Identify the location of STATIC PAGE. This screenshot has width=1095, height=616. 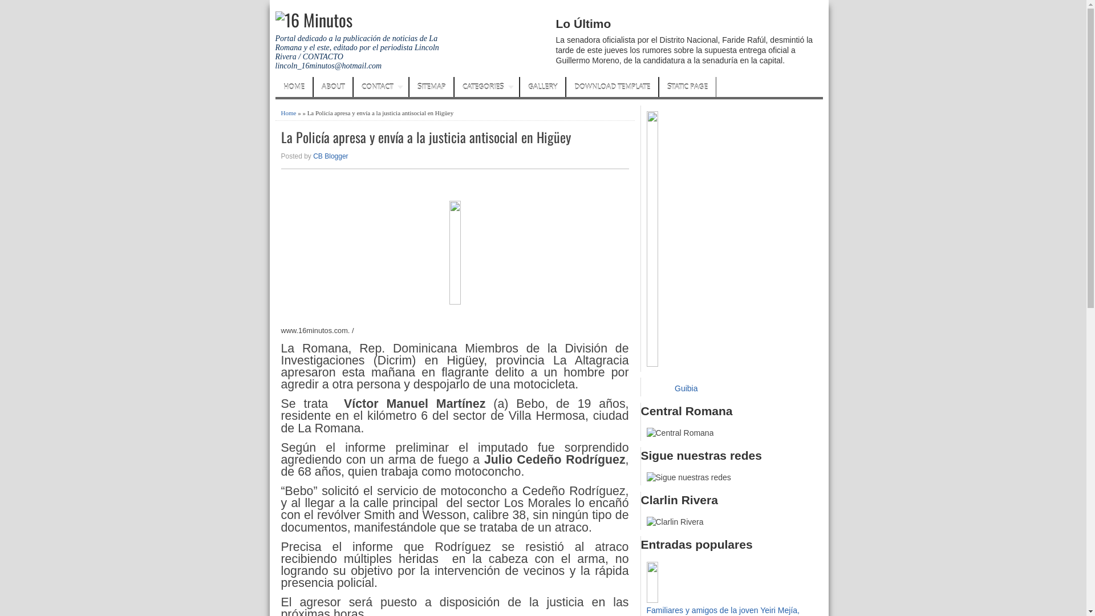
(688, 87).